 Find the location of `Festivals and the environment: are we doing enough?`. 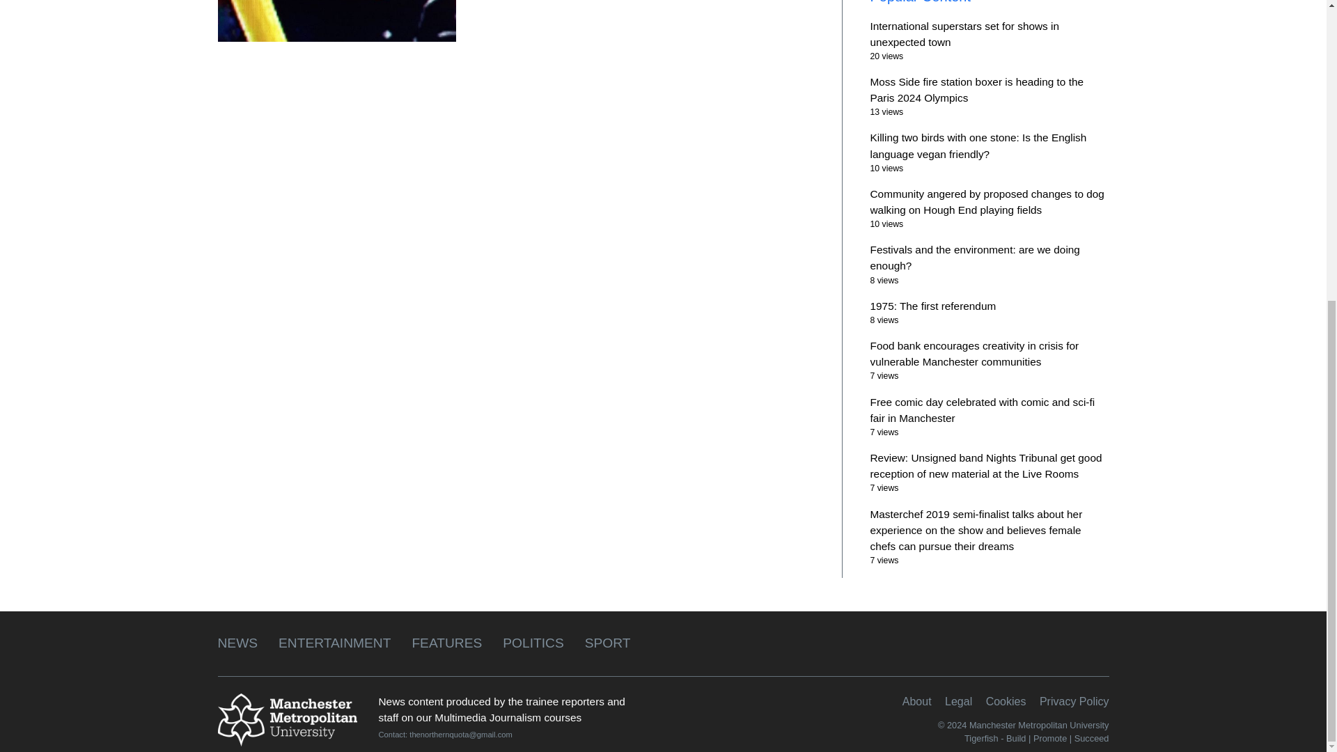

Festivals and the environment: are we doing enough? is located at coordinates (975, 257).